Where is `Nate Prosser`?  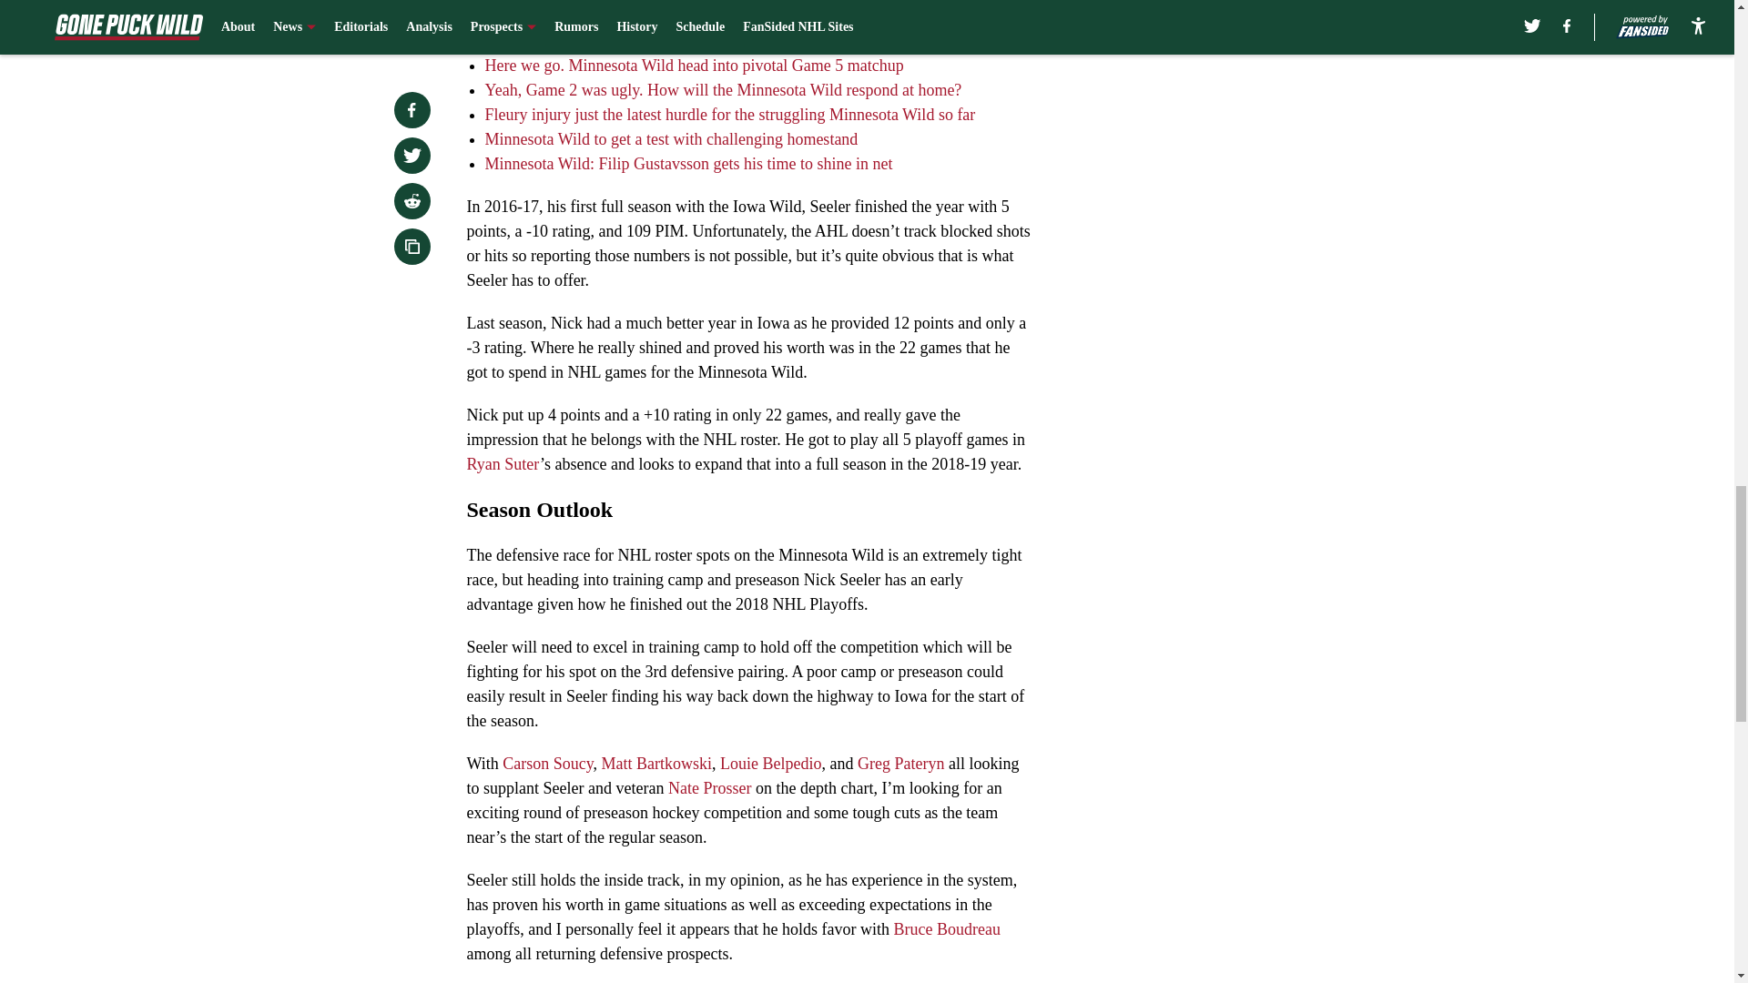 Nate Prosser is located at coordinates (709, 788).